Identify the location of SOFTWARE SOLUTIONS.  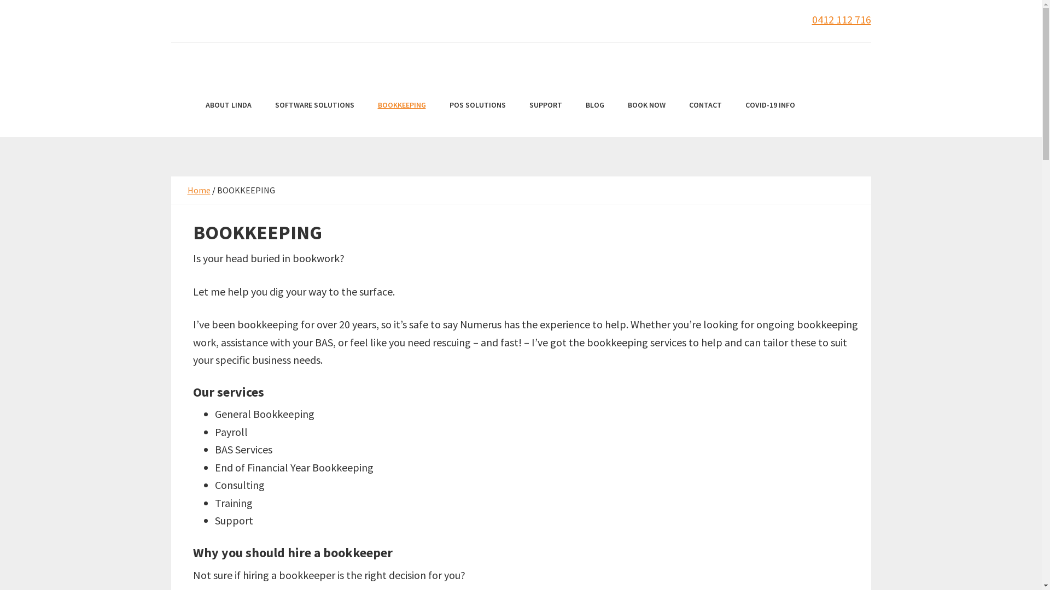
(314, 104).